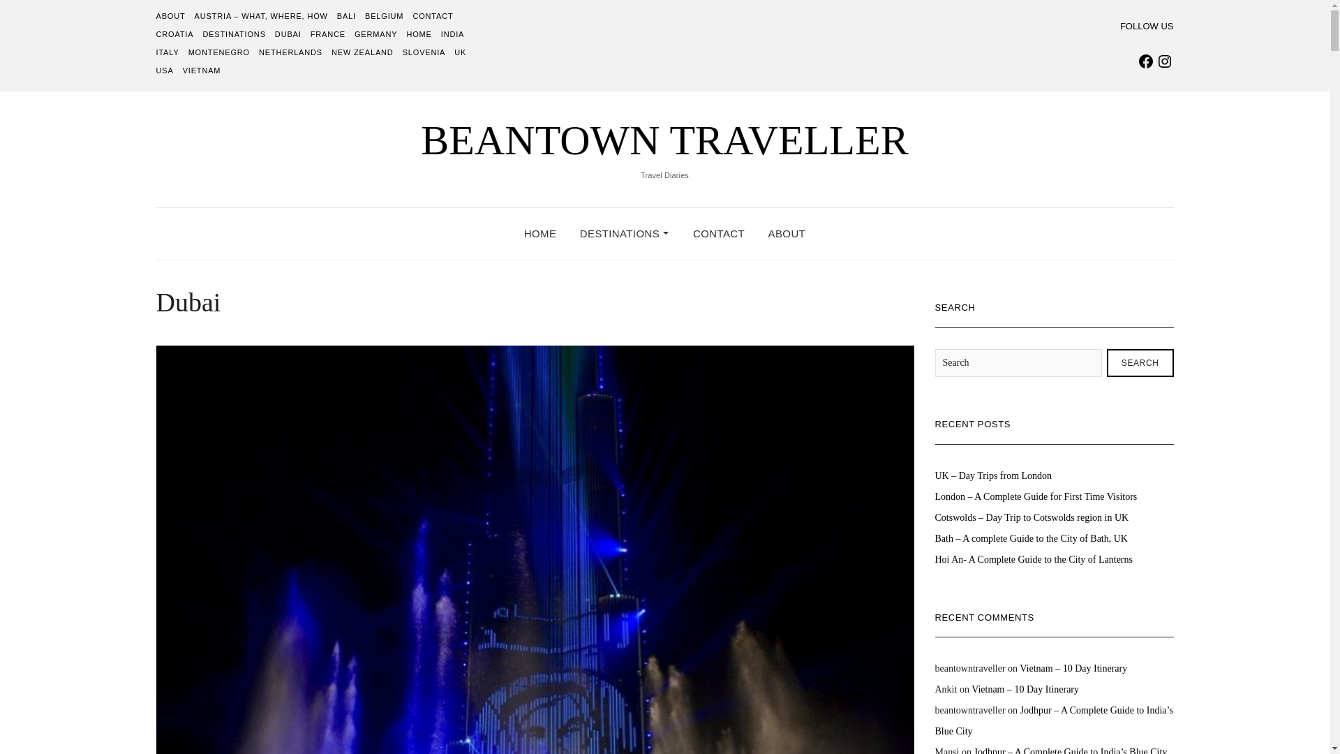  Describe the element at coordinates (1146, 61) in the screenshot. I see `Facebook` at that location.